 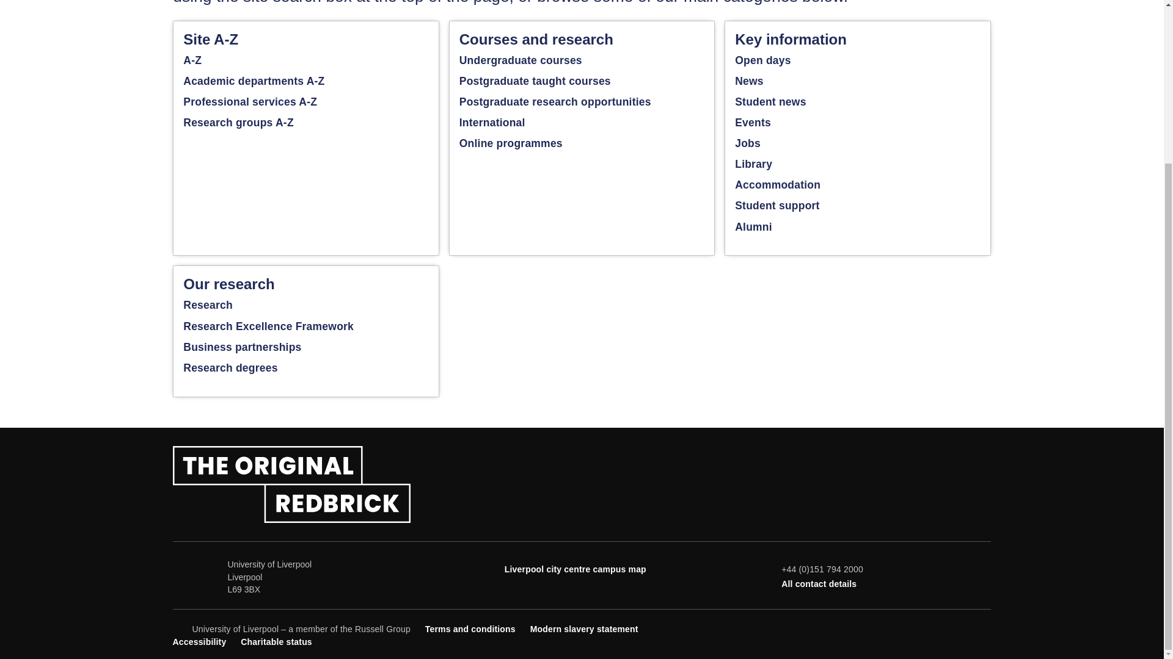 I want to click on Events, so click(x=753, y=122).